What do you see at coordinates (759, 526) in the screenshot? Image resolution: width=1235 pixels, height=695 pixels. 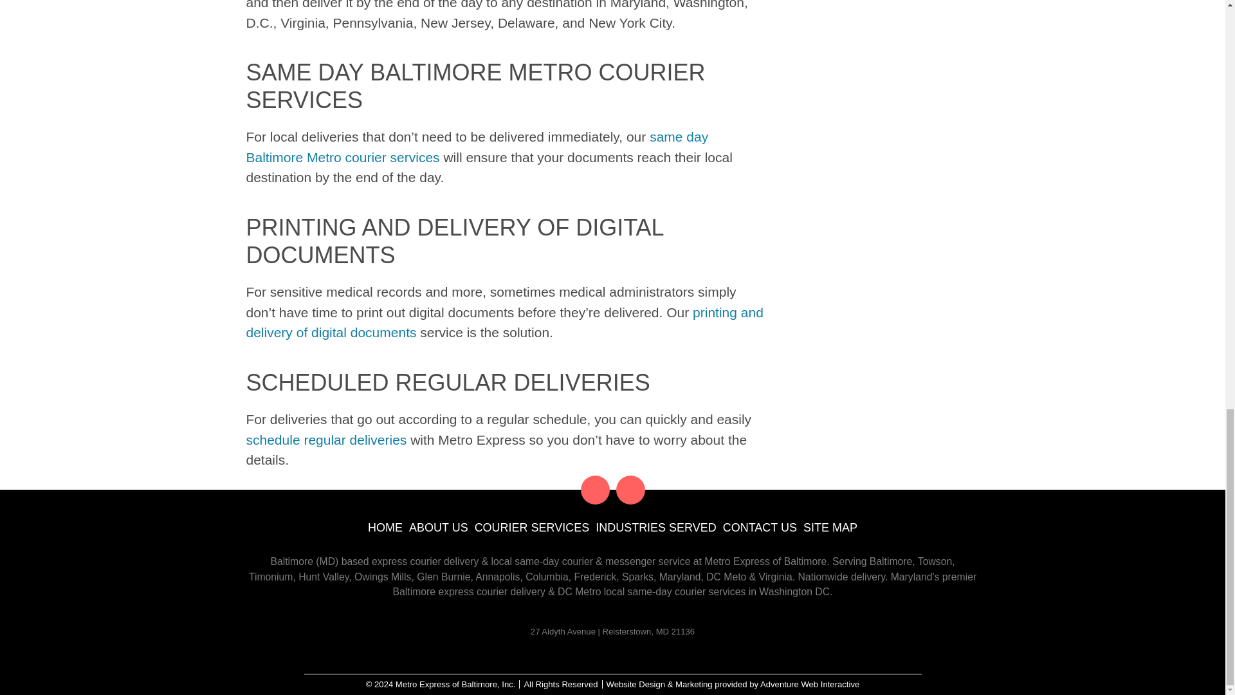 I see `CONTACT US` at bounding box center [759, 526].